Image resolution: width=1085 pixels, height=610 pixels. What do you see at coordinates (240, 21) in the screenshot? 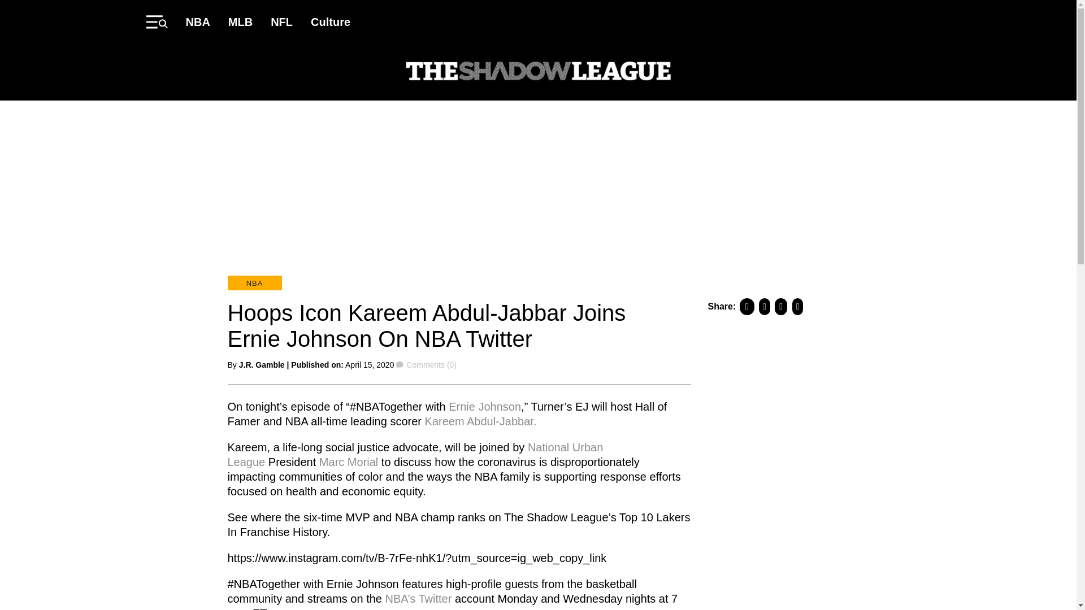
I see `MLB` at bounding box center [240, 21].